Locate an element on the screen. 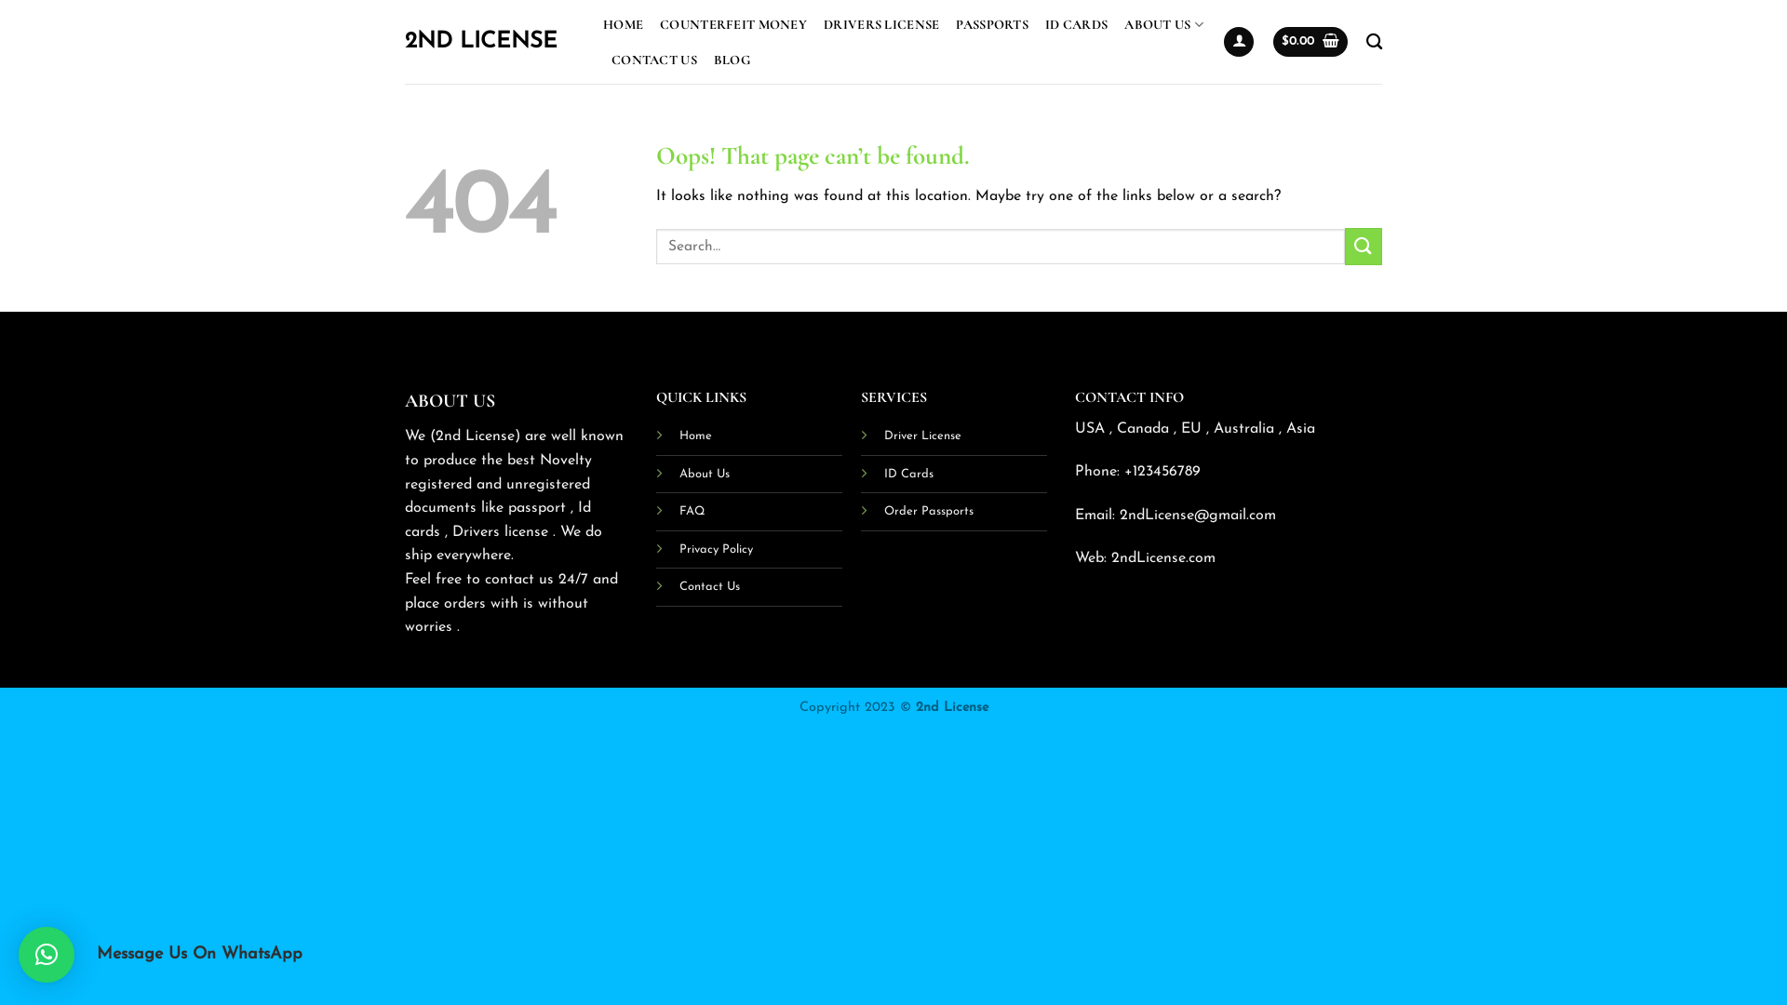  Message Us On WhatsApp is located at coordinates (47, 955).